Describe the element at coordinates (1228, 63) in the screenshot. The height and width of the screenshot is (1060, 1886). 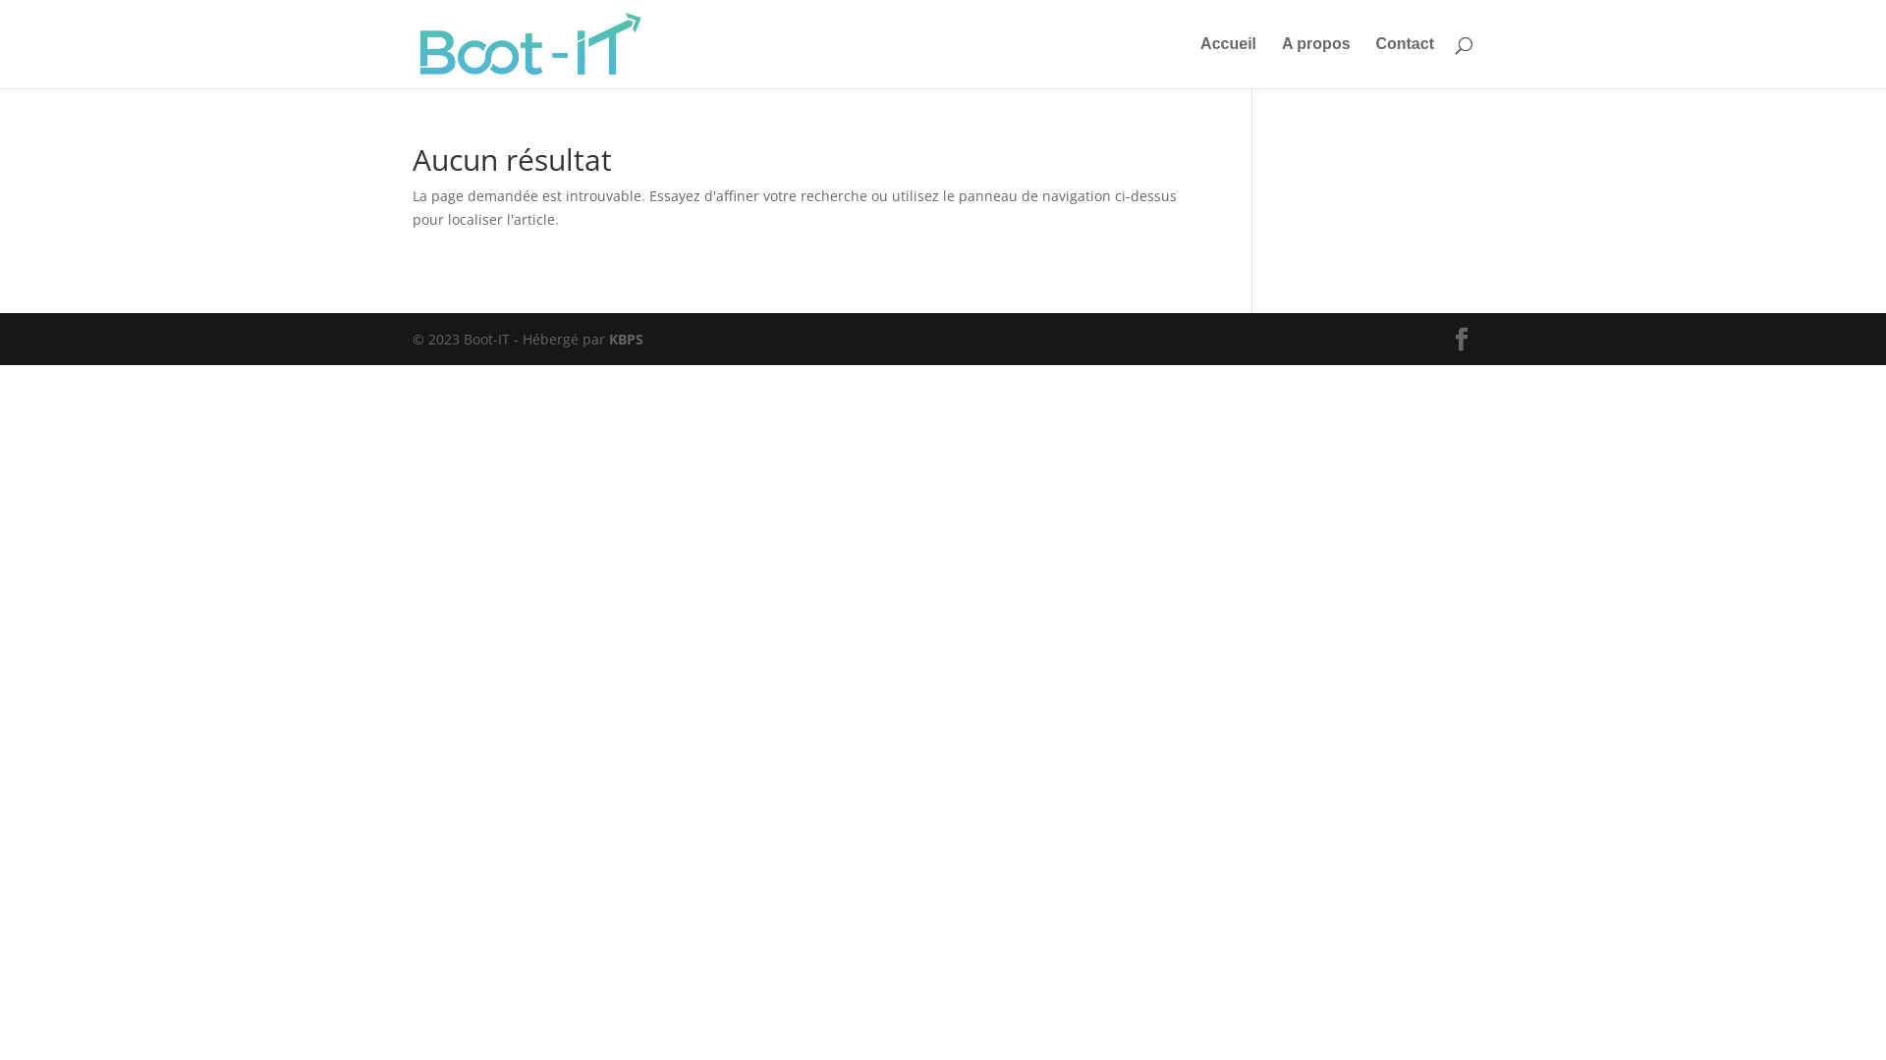
I see `Accueil` at that location.